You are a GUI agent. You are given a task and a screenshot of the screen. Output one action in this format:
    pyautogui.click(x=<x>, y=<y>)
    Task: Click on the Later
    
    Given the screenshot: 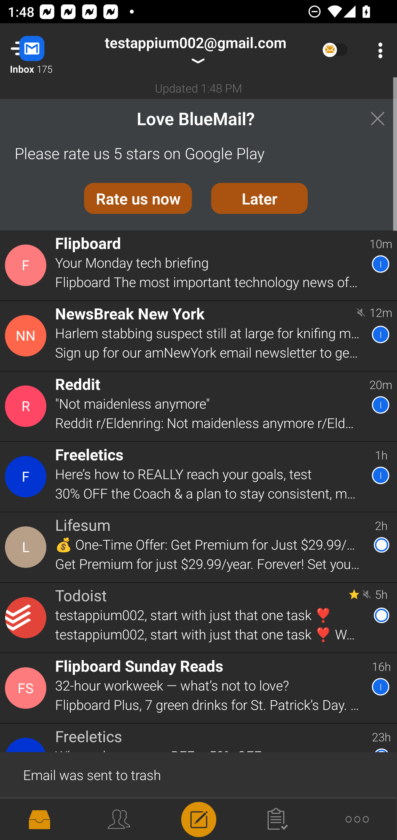 What is the action you would take?
    pyautogui.click(x=259, y=198)
    